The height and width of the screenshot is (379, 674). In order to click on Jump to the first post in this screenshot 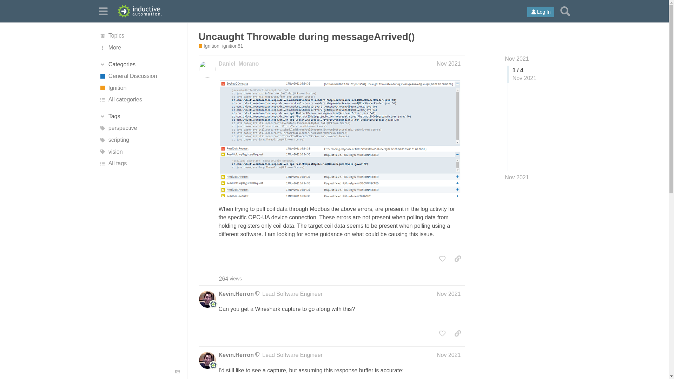, I will do `click(517, 59)`.